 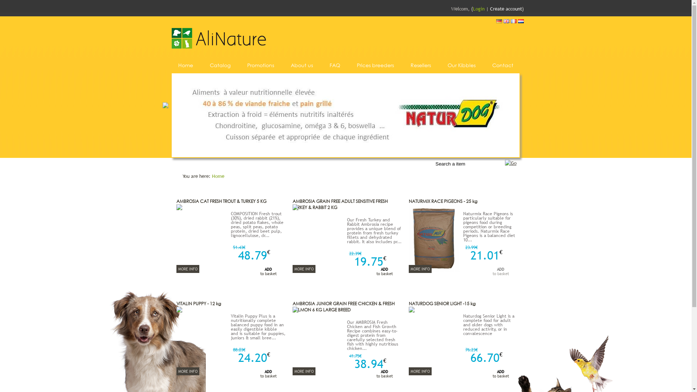 I want to click on FAQ, so click(x=333, y=65).